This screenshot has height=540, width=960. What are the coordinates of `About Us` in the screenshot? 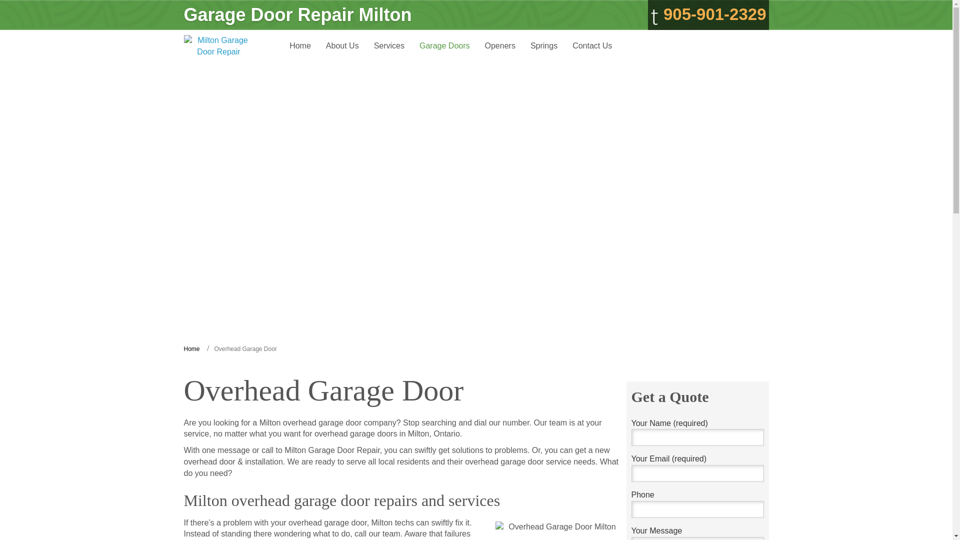 It's located at (342, 46).